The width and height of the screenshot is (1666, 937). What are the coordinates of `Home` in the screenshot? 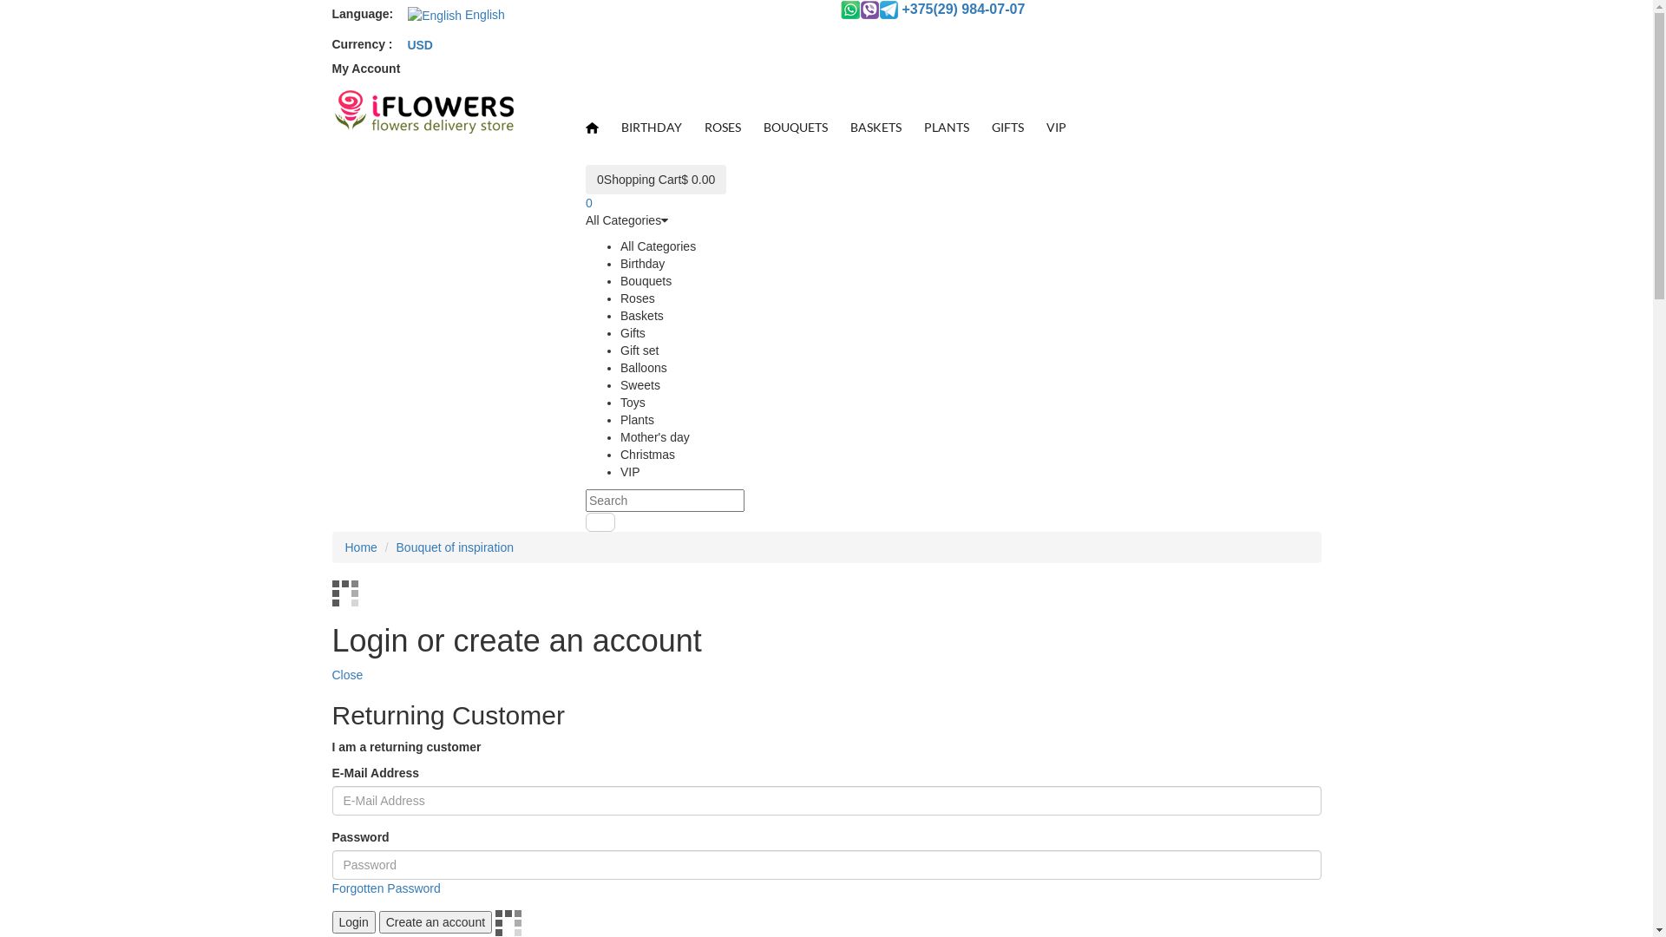 It's located at (361, 547).